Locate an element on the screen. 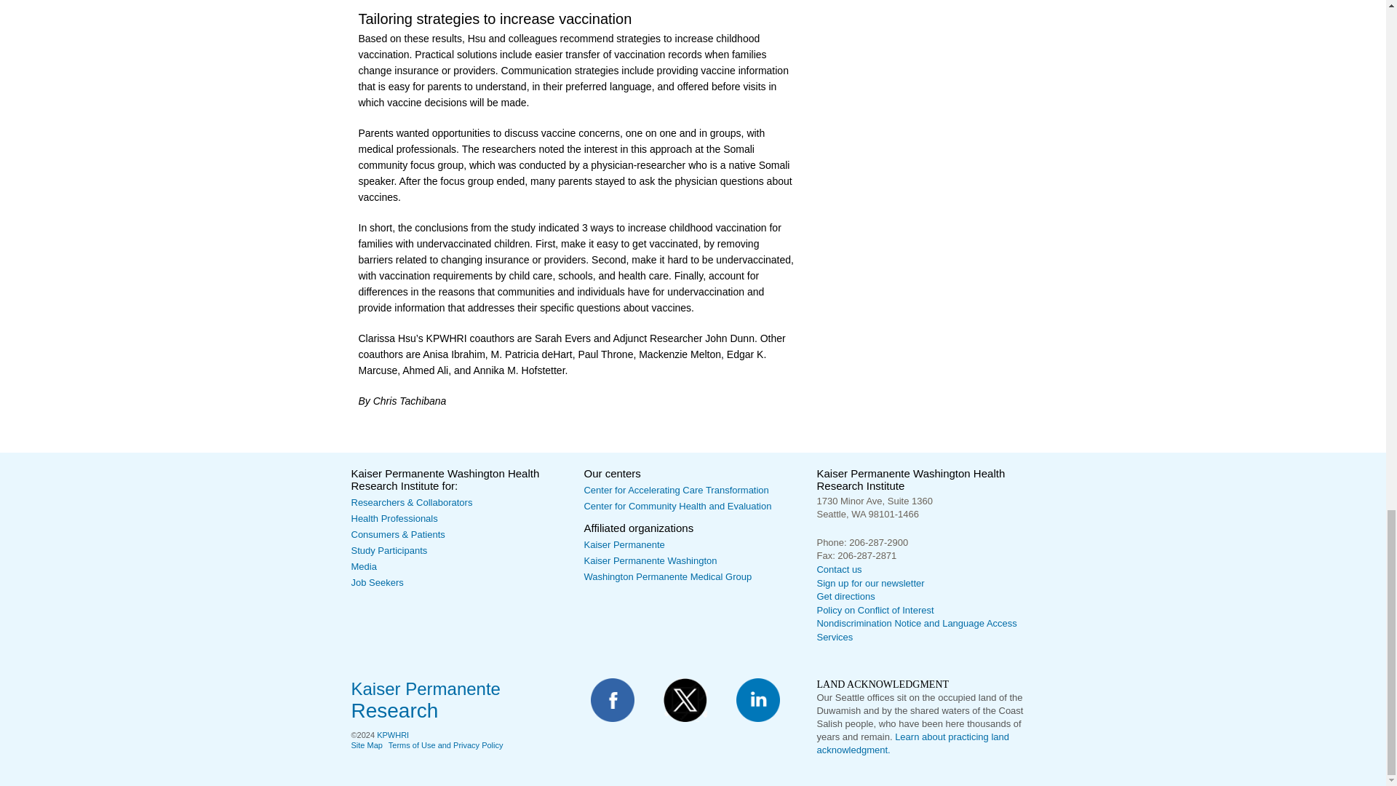  Career Opportunities is located at coordinates (377, 582).